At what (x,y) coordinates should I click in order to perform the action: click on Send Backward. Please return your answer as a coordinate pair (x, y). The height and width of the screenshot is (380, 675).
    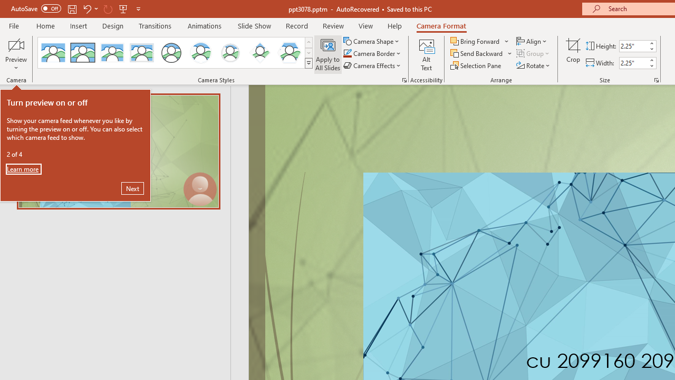
    Looking at the image, I should click on (478, 54).